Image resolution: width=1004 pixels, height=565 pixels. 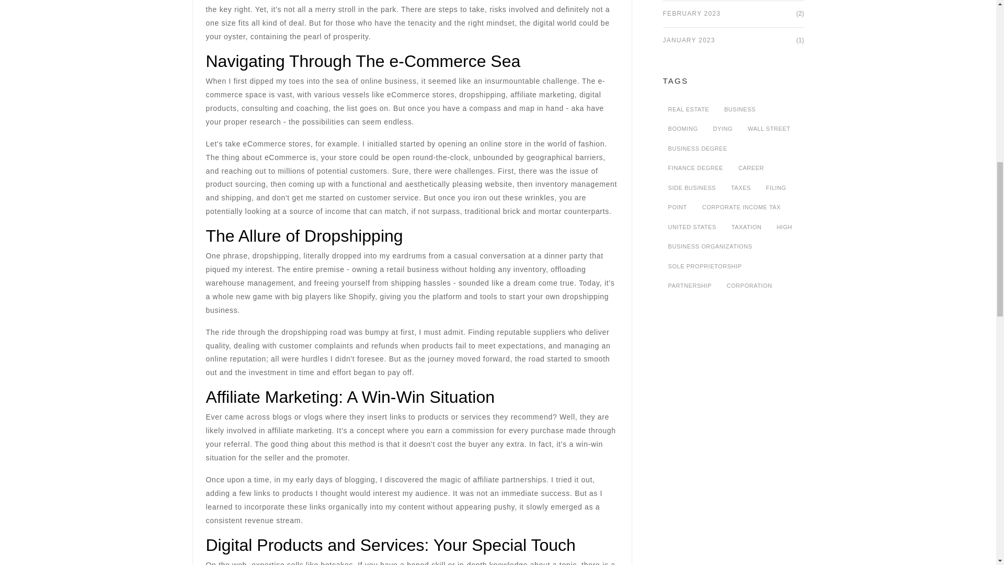 What do you see at coordinates (695, 168) in the screenshot?
I see `FINANCE DEGREE` at bounding box center [695, 168].